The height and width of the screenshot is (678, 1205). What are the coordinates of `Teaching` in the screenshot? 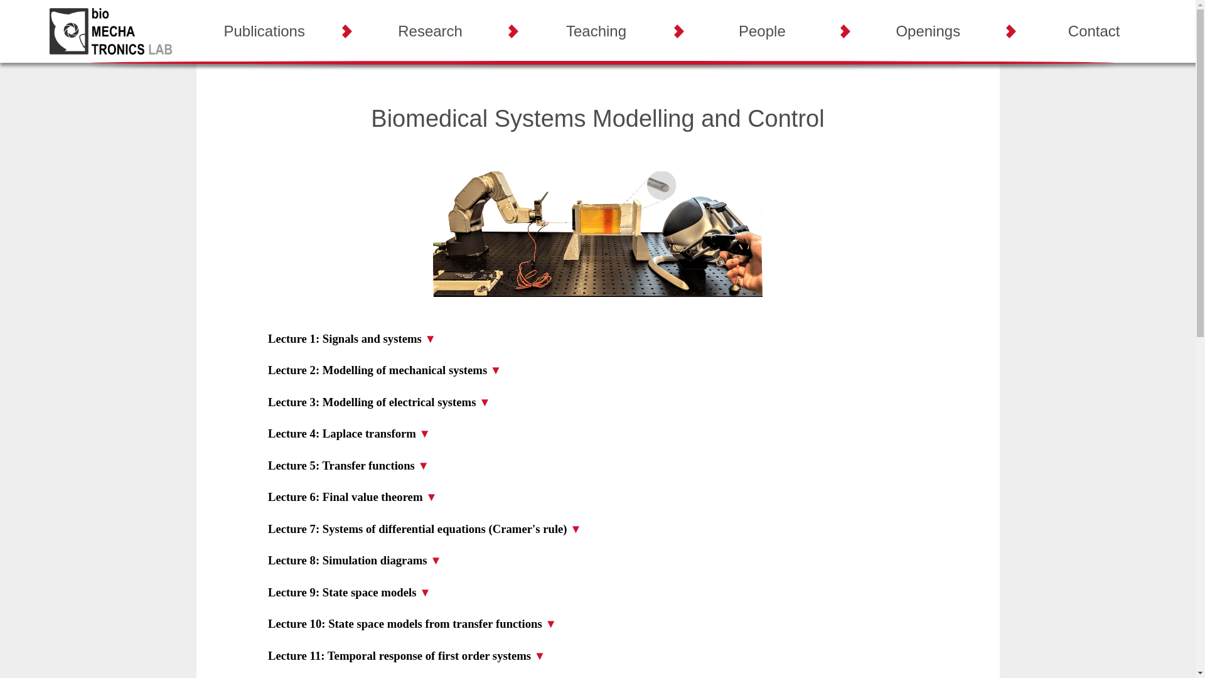 It's located at (596, 31).